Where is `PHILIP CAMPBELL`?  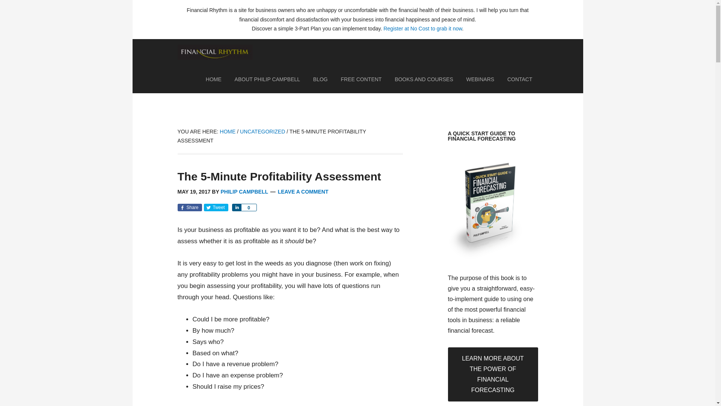 PHILIP CAMPBELL is located at coordinates (244, 192).